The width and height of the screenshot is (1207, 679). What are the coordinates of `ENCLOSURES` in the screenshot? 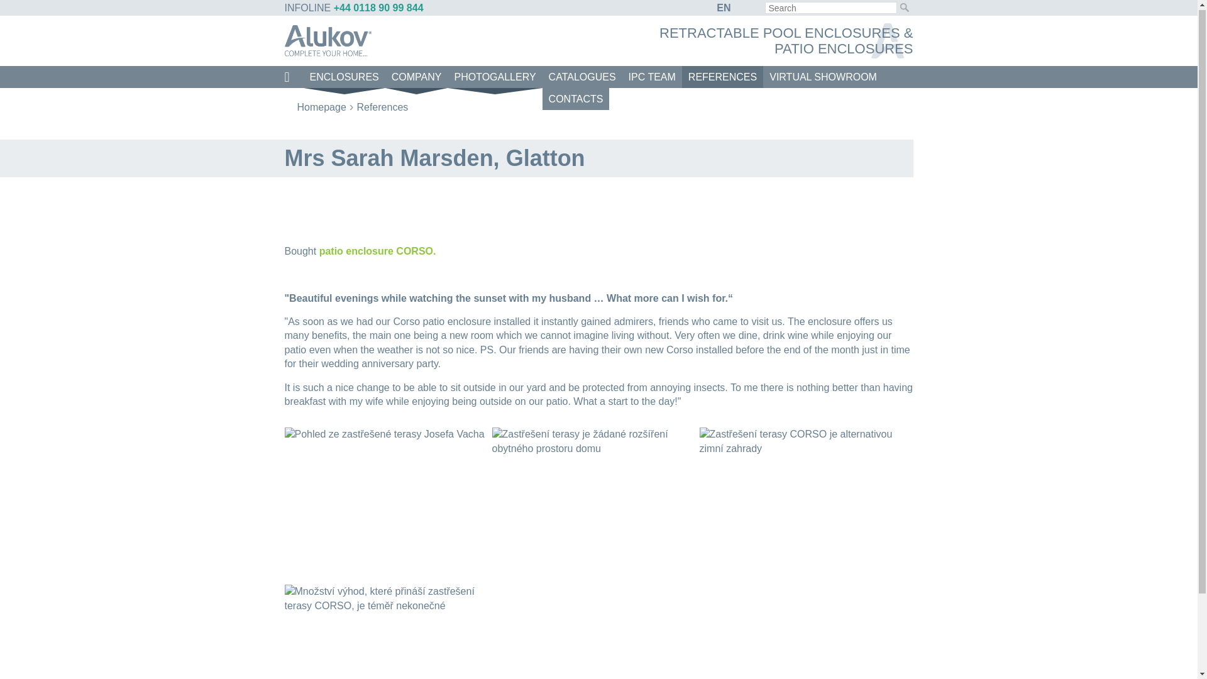 It's located at (343, 75).